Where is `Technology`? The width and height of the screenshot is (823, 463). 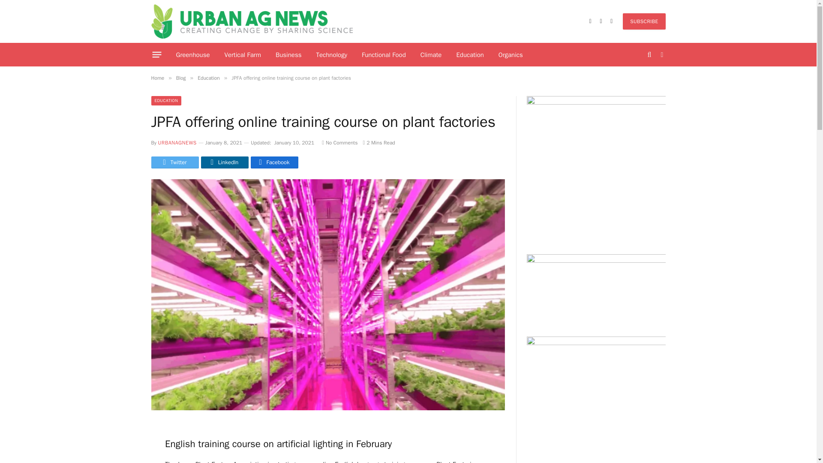
Technology is located at coordinates (332, 55).